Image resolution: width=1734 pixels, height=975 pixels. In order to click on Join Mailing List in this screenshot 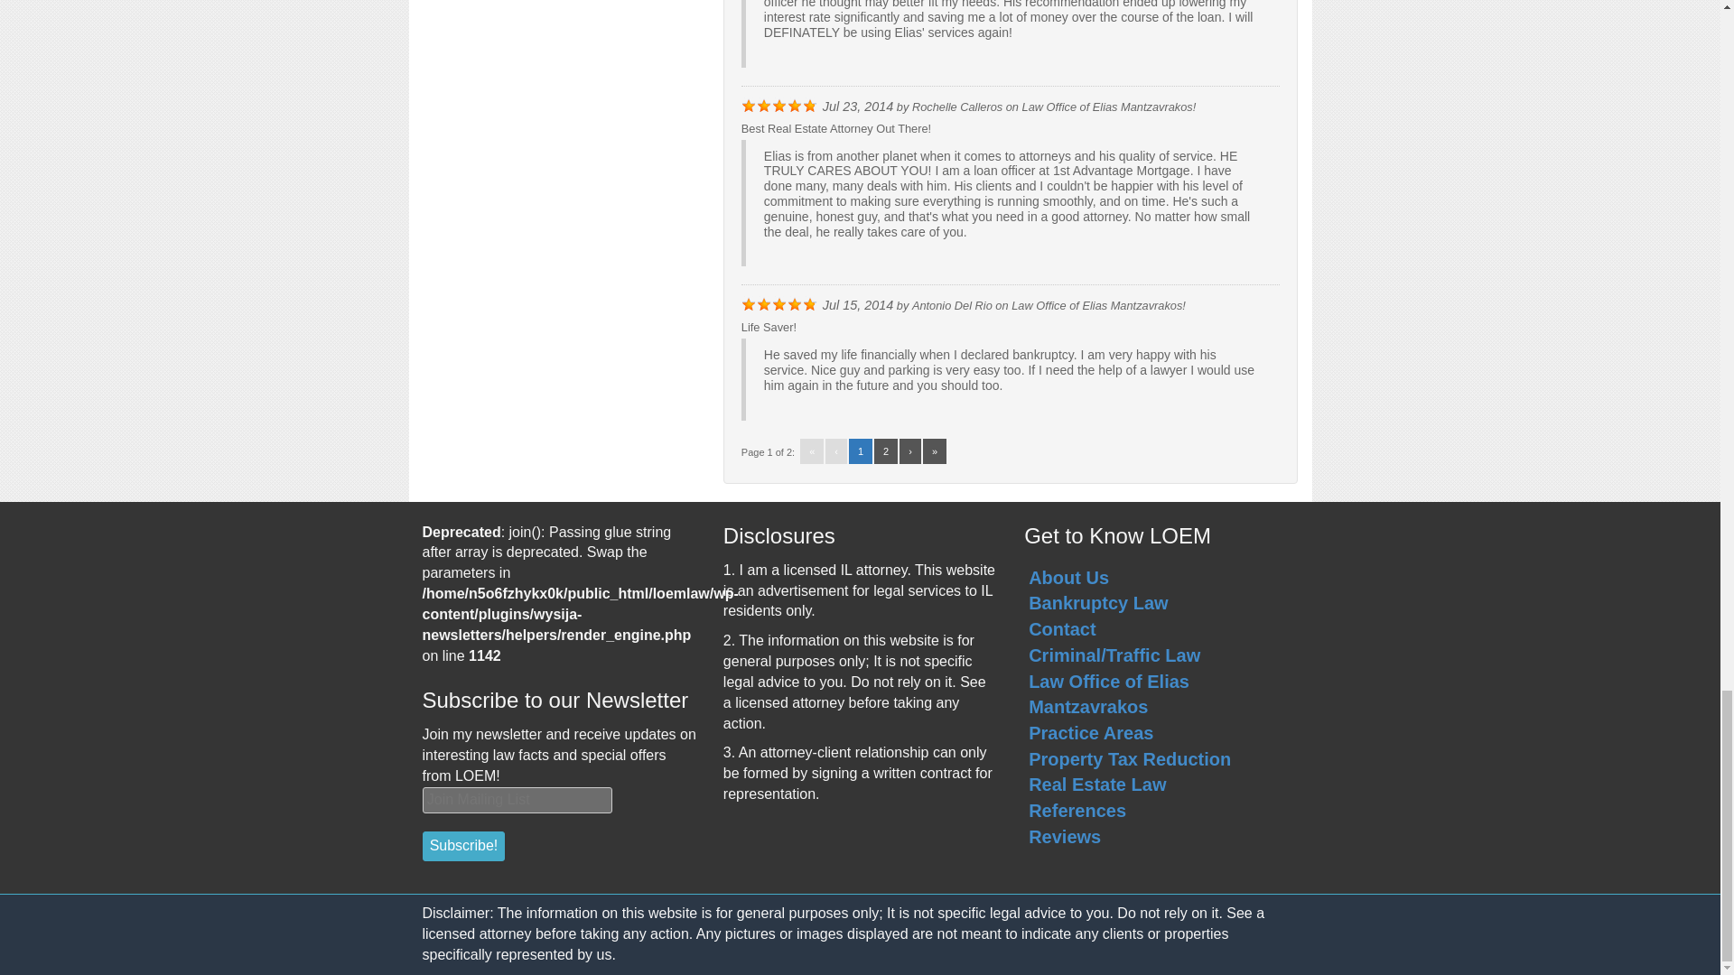, I will do `click(518, 800)`.